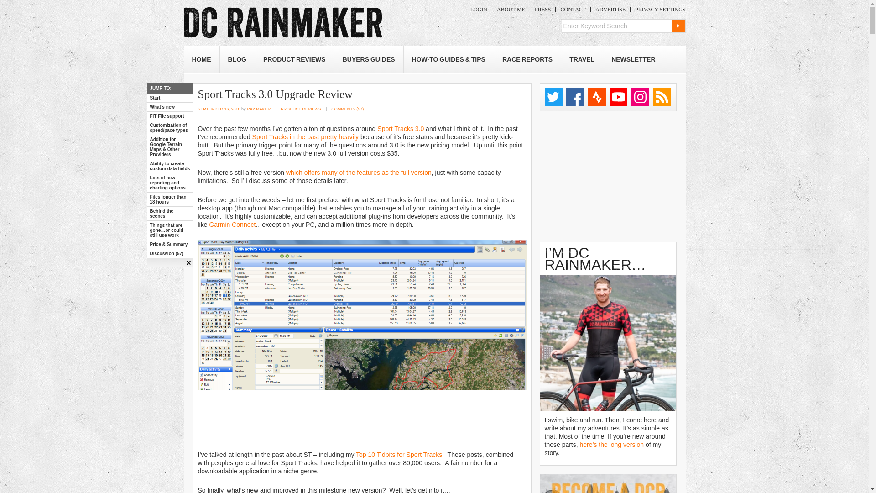  Describe the element at coordinates (201, 59) in the screenshot. I see `HOME` at that location.